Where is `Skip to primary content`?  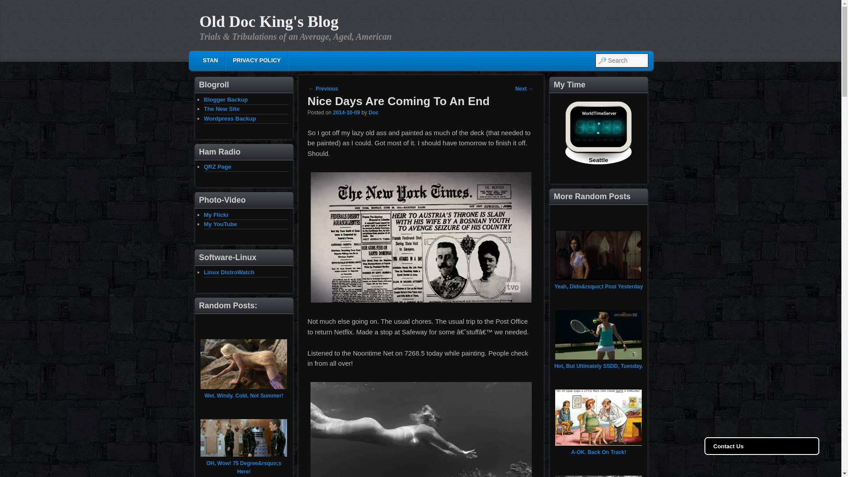
Skip to primary content is located at coordinates (254, 62).